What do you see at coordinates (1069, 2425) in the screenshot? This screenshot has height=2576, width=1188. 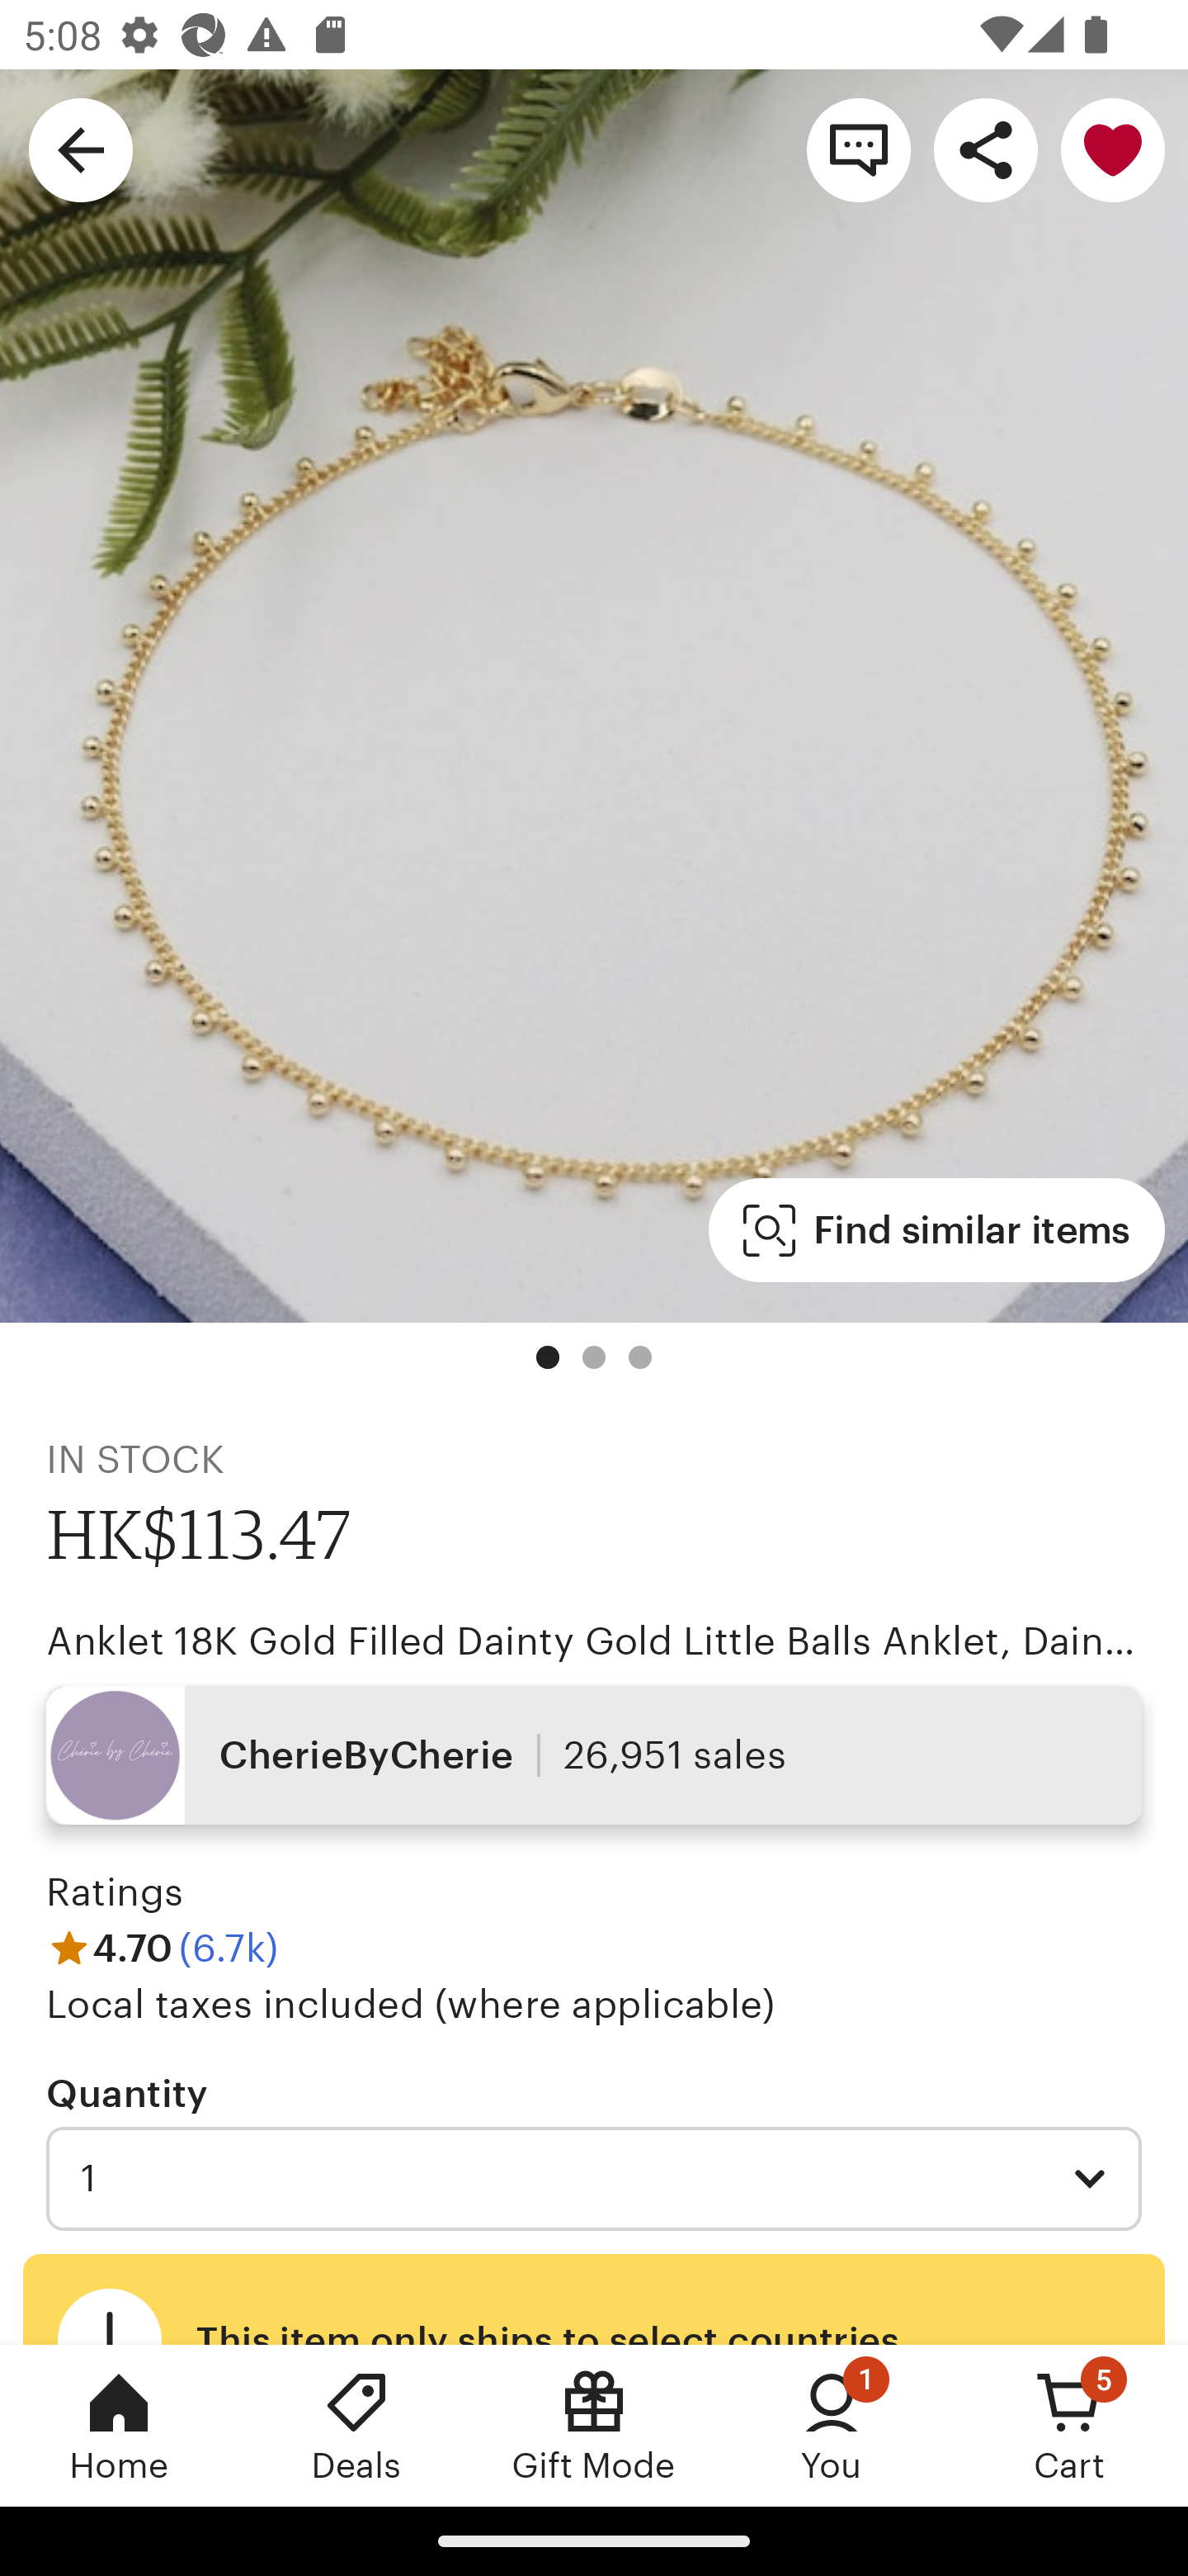 I see `Cart, 5 new notifications Cart` at bounding box center [1069, 2425].